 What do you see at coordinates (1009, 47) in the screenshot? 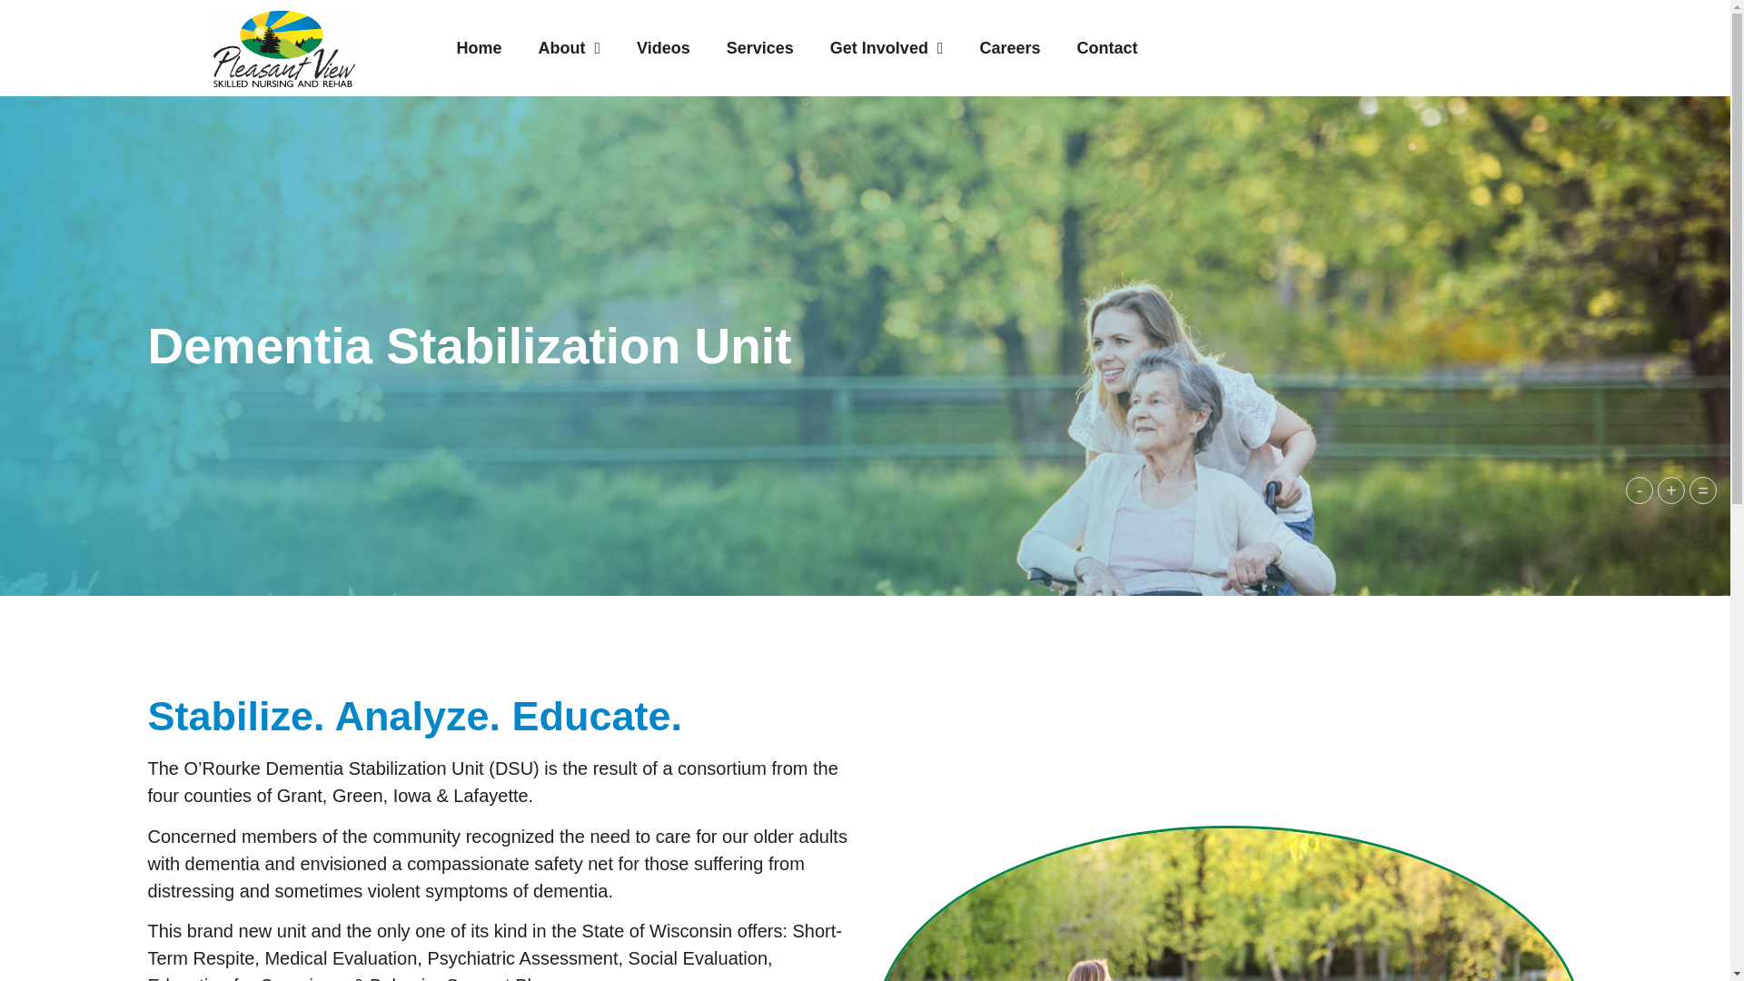
I see `Careers` at bounding box center [1009, 47].